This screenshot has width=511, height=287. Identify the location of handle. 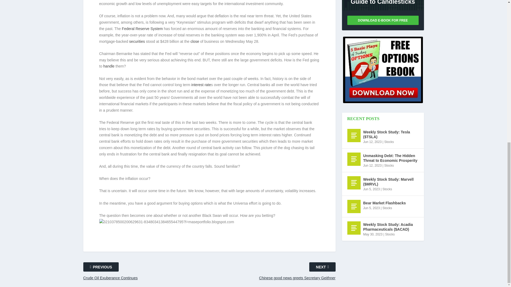
(109, 66).